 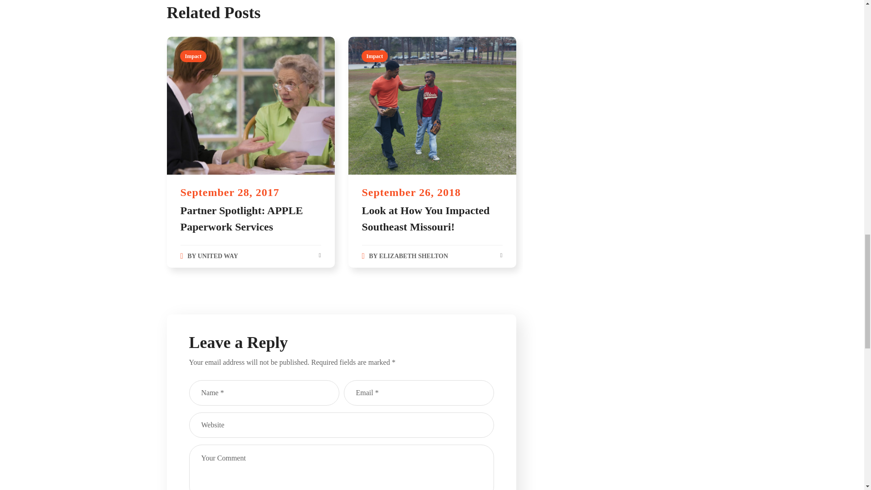 What do you see at coordinates (341, 425) in the screenshot?
I see `Website` at bounding box center [341, 425].